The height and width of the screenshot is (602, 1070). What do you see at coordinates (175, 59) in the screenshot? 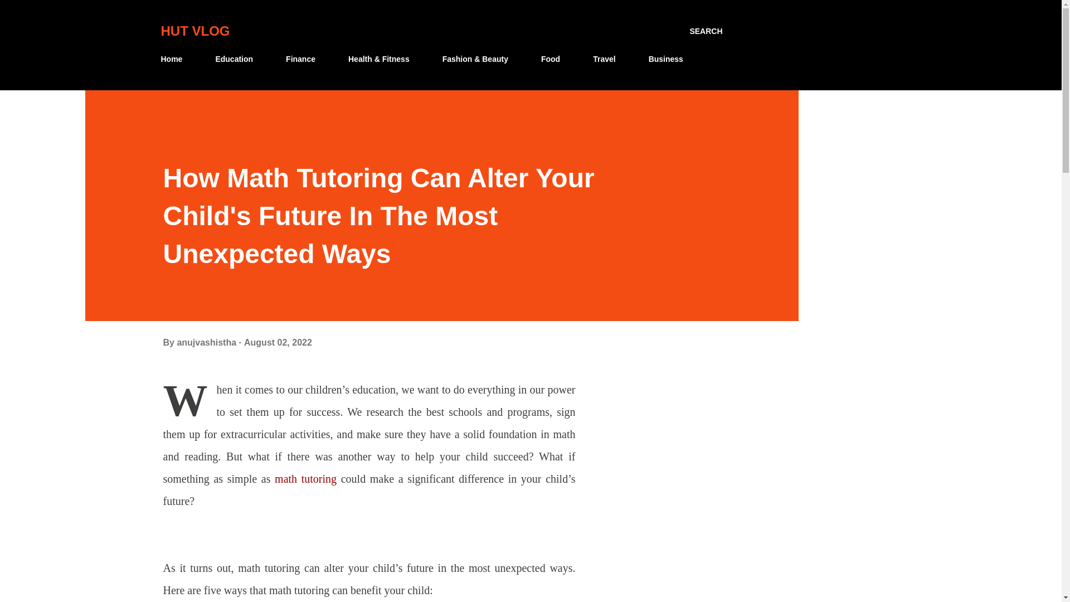
I see `Home` at bounding box center [175, 59].